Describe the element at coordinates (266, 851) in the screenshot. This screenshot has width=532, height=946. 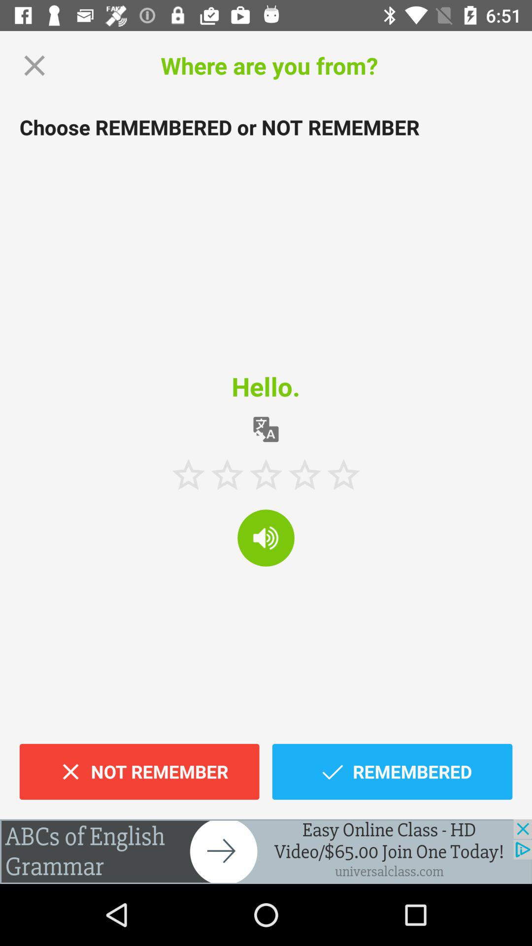
I see `open advertisement` at that location.